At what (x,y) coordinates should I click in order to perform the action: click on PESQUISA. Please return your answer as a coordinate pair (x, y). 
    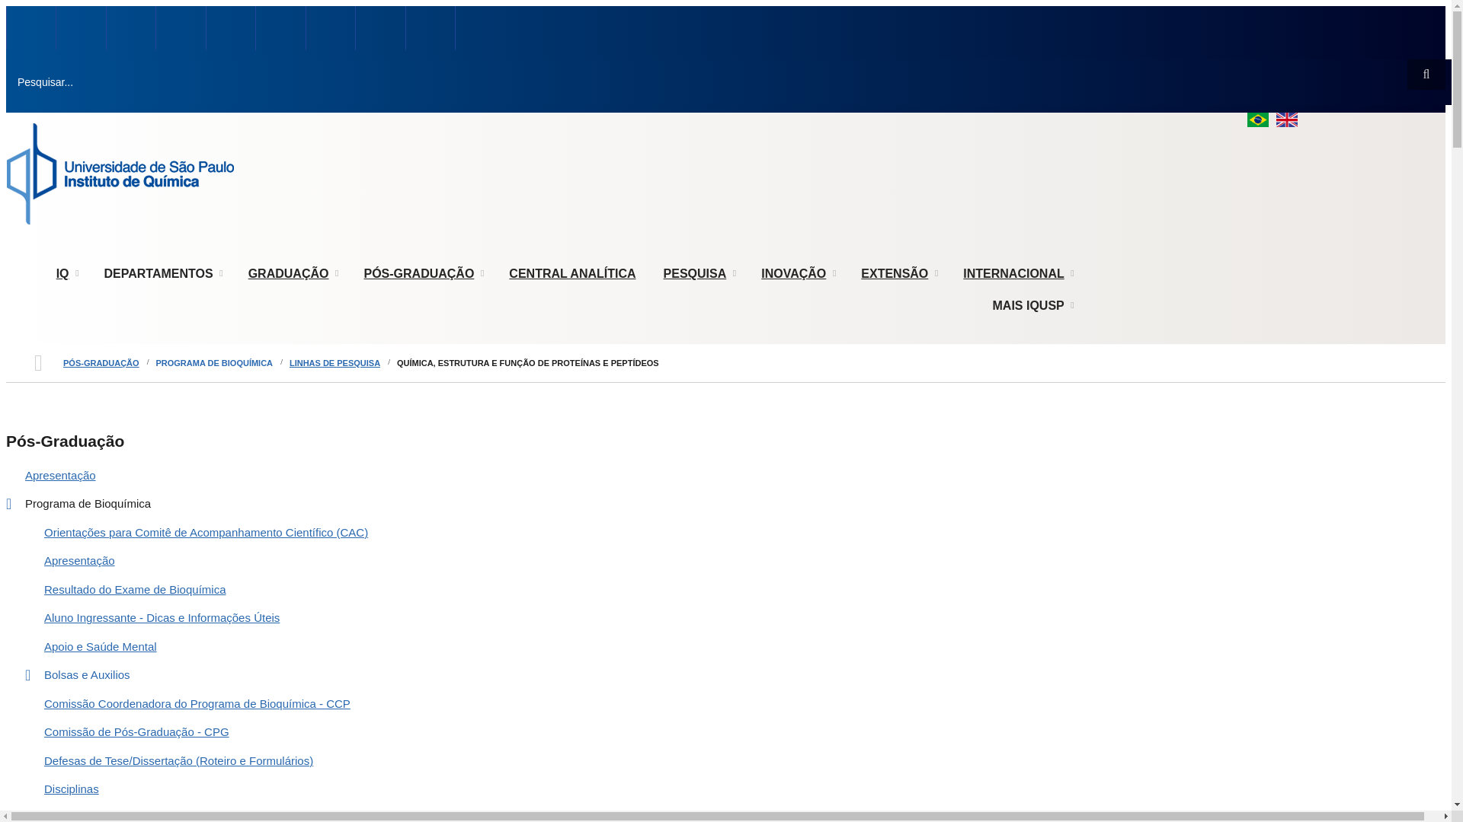
    Looking at the image, I should click on (699, 274).